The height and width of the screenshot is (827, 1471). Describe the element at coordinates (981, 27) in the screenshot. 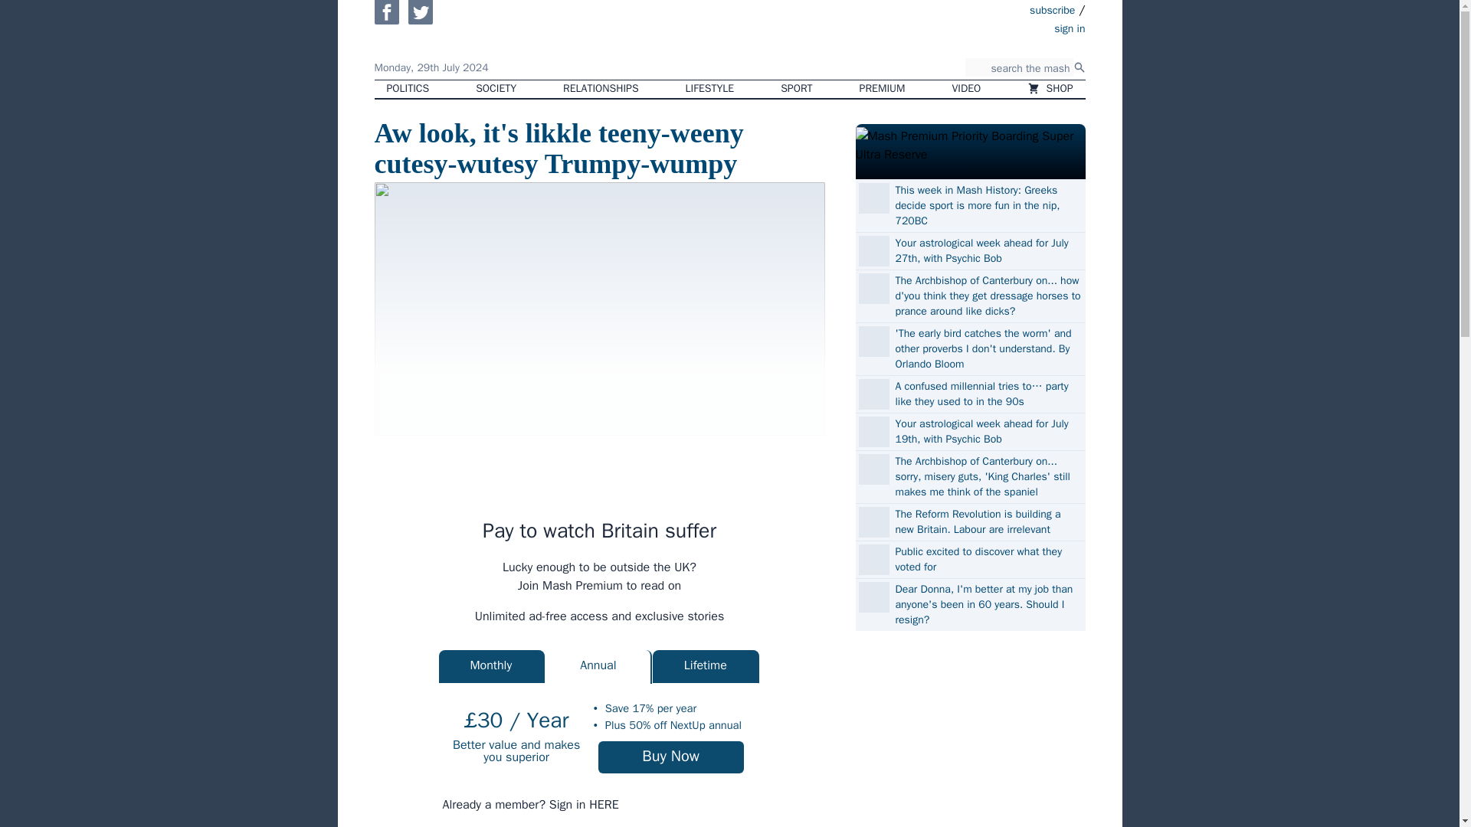

I see `sign in` at that location.